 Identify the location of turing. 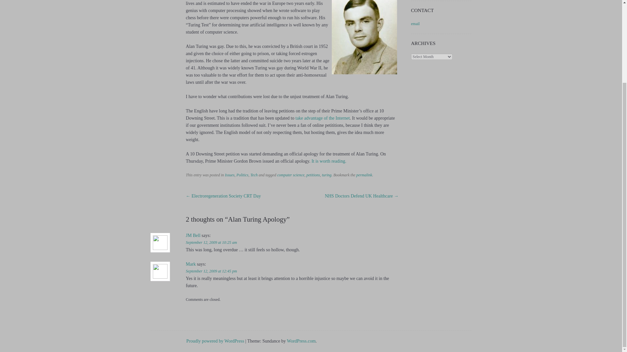
(327, 175).